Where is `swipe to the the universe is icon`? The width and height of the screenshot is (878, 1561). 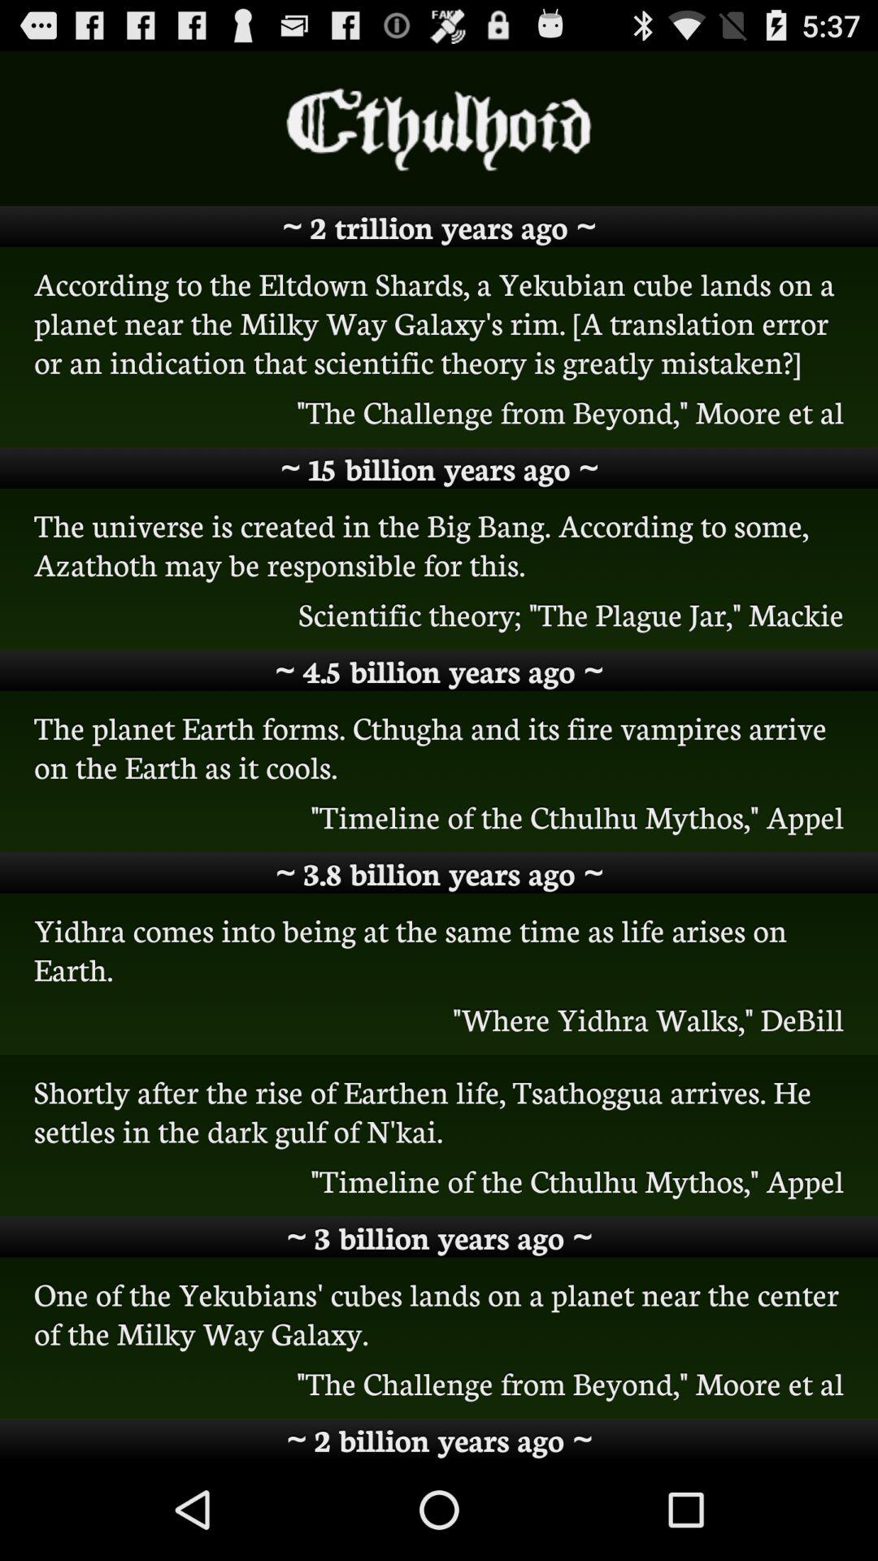
swipe to the the universe is icon is located at coordinates (439, 544).